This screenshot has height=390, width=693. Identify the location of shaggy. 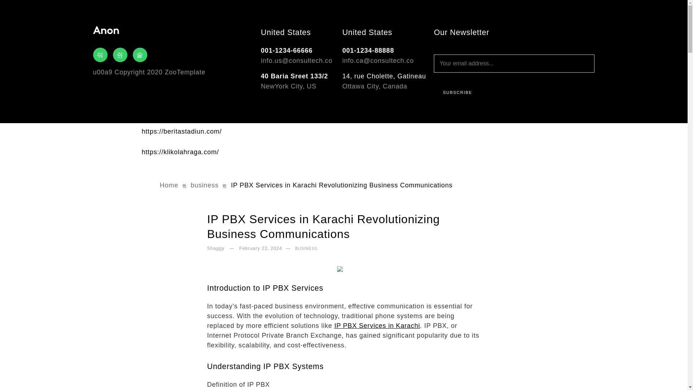
(217, 249).